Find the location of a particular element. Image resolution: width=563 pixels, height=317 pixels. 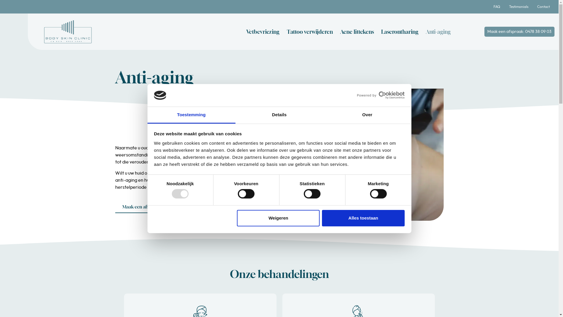

Over is located at coordinates (367, 115).